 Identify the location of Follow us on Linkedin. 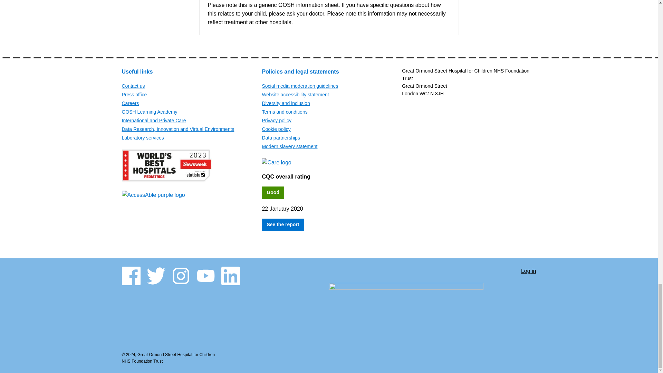
(230, 276).